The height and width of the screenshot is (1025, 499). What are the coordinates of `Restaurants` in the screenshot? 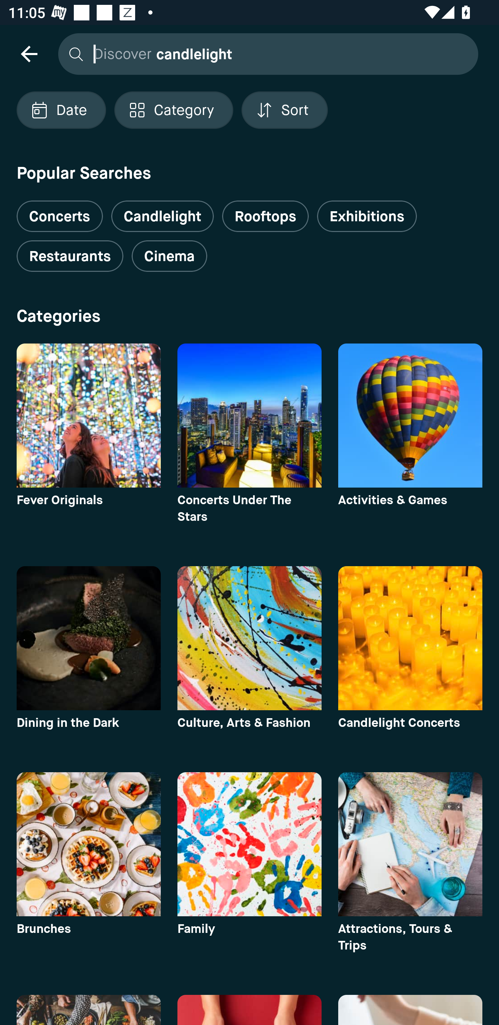 It's located at (70, 256).